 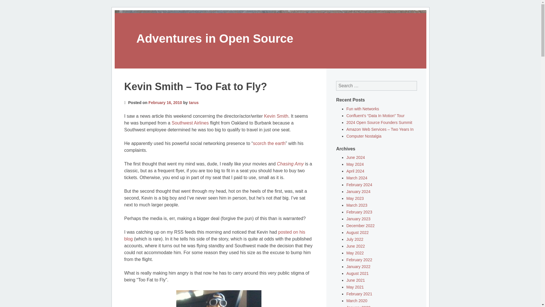 I want to click on Adventures in Open Source, so click(x=215, y=38).